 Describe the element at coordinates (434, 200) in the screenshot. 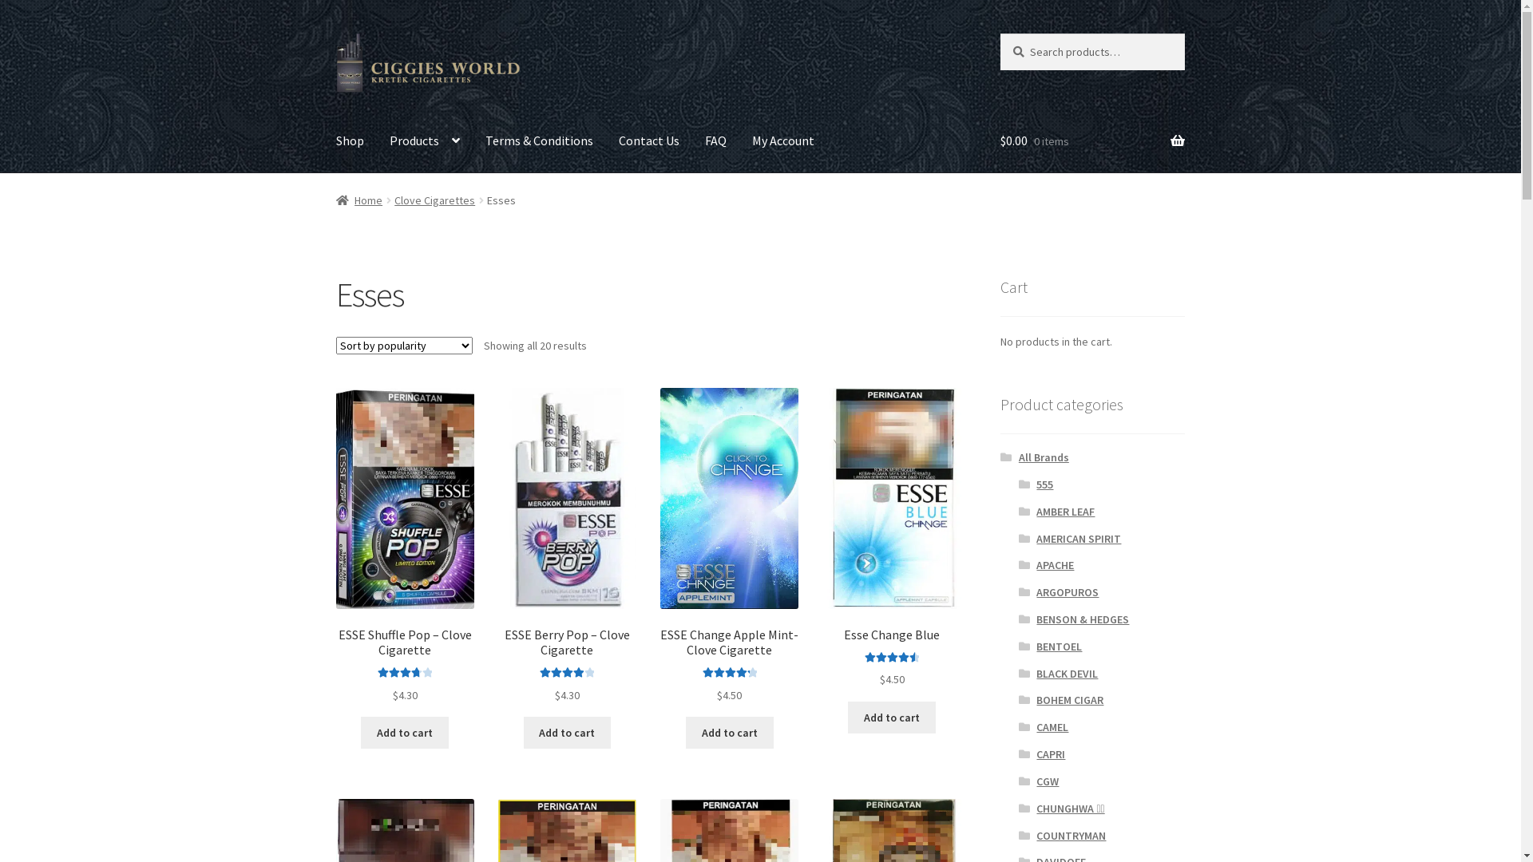

I see `Clove Cigarettes` at that location.